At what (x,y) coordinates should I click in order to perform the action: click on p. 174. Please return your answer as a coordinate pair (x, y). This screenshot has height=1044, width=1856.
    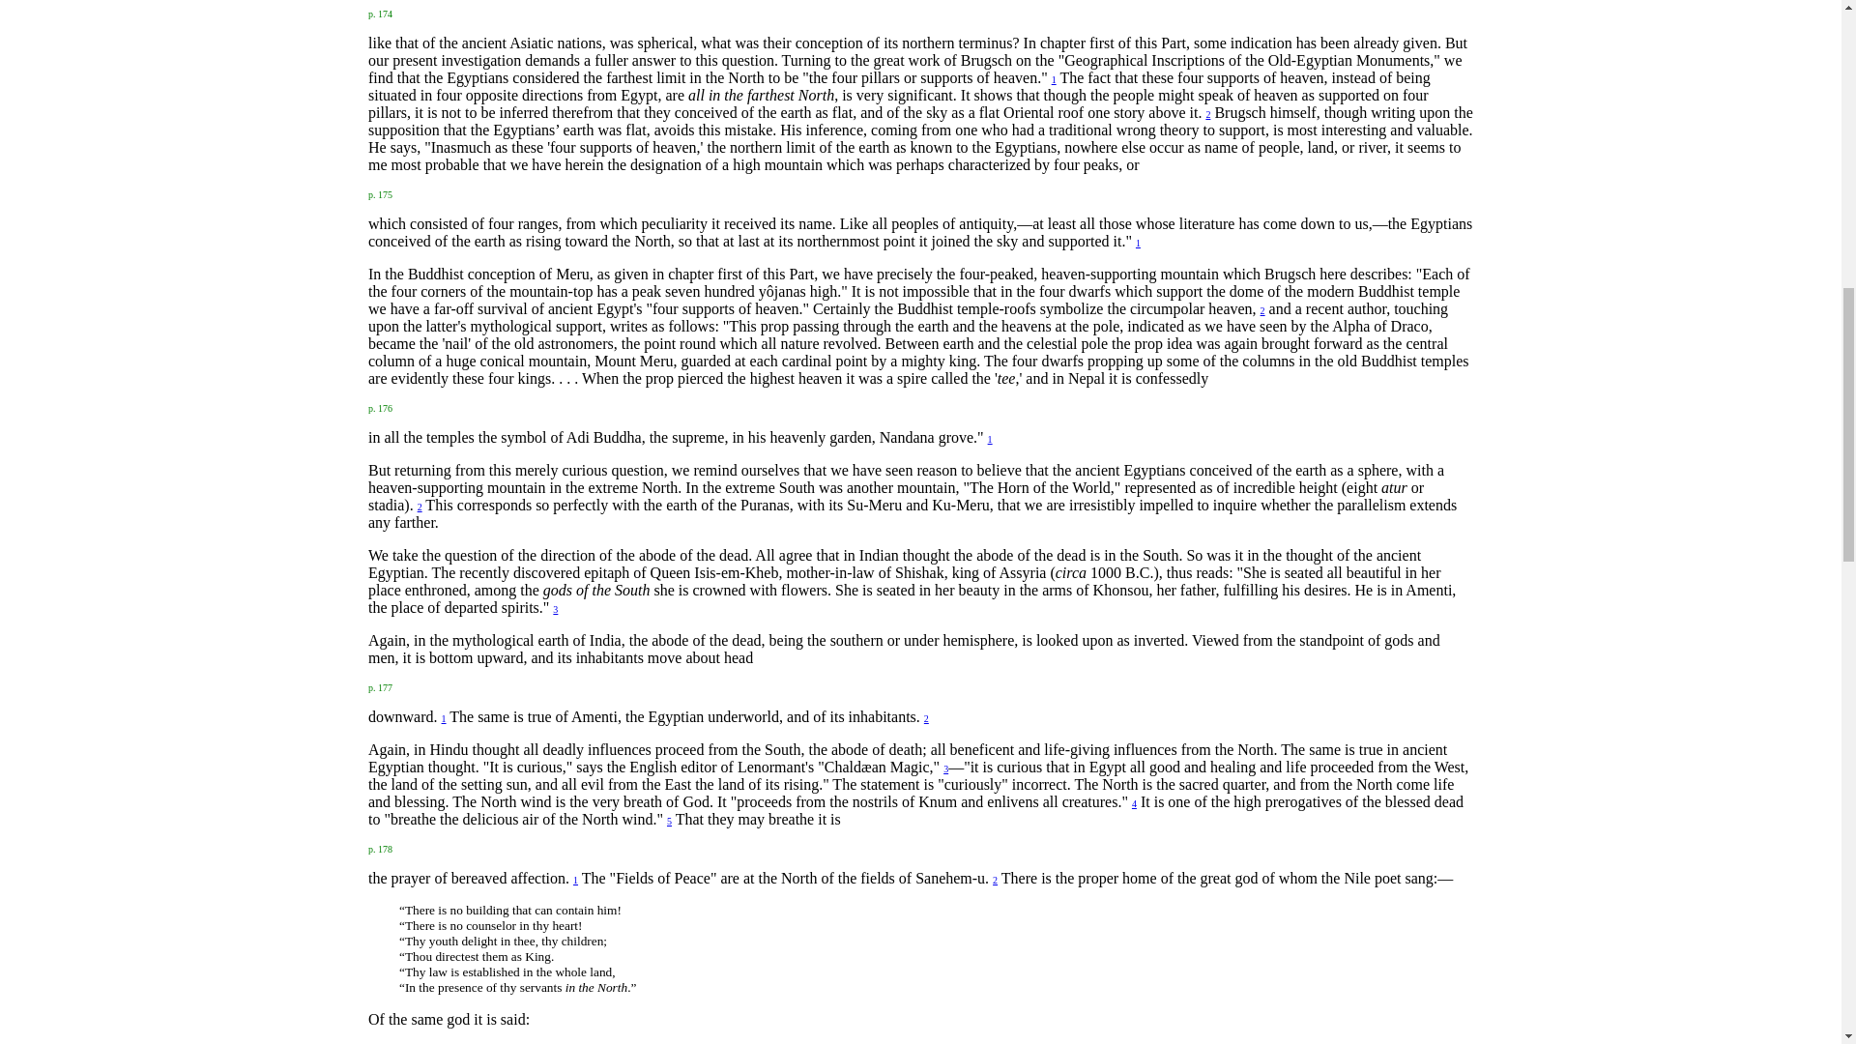
    Looking at the image, I should click on (379, 12).